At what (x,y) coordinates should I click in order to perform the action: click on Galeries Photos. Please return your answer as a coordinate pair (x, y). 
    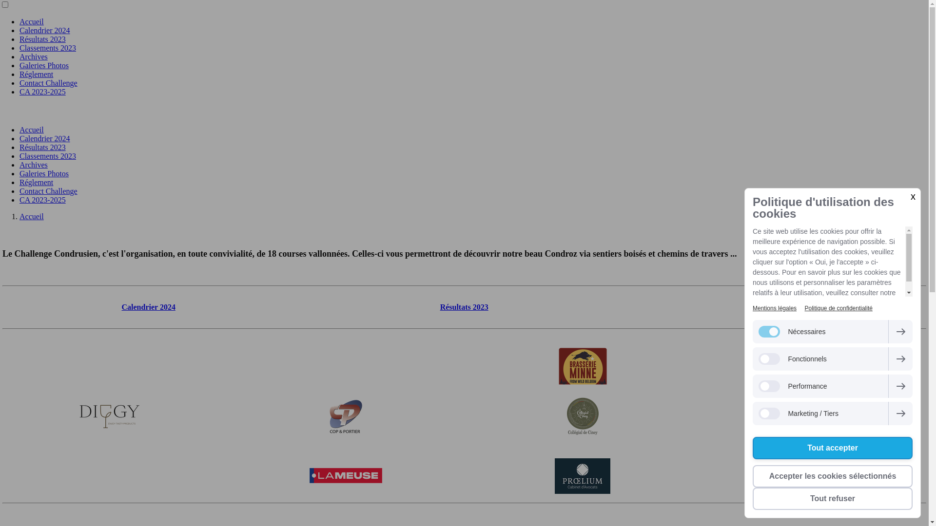
    Looking at the image, I should click on (44, 65).